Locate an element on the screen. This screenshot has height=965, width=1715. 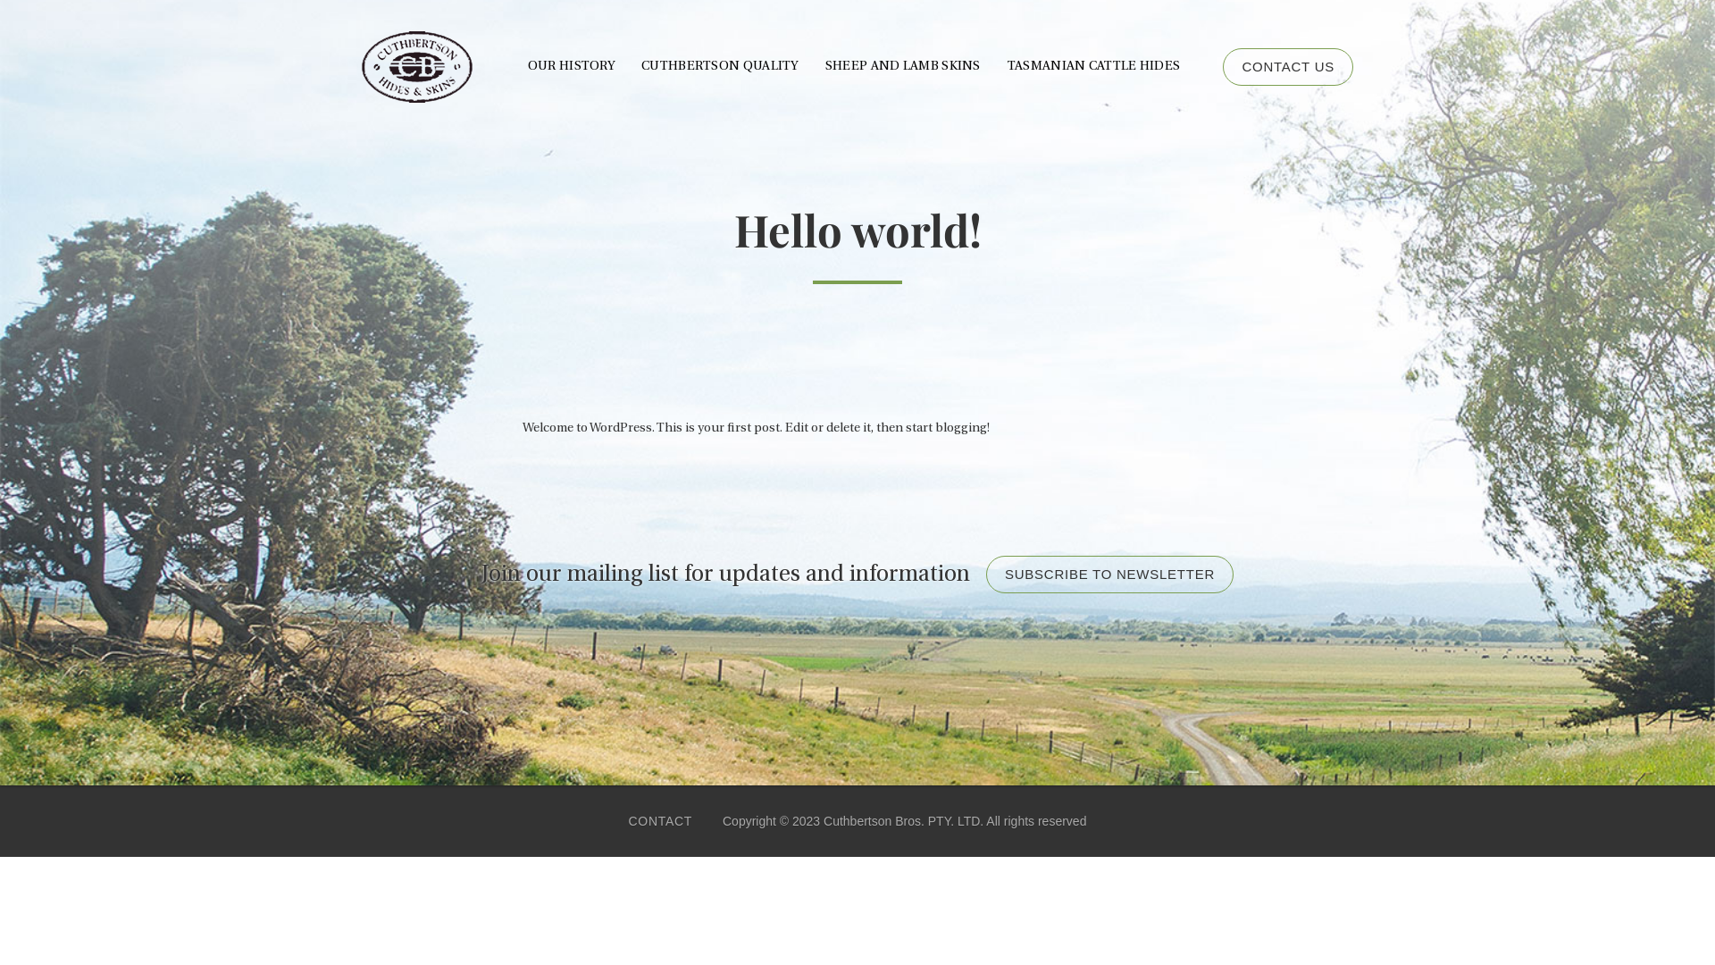
SHEEP AND LAMB SKINS is located at coordinates (903, 67).